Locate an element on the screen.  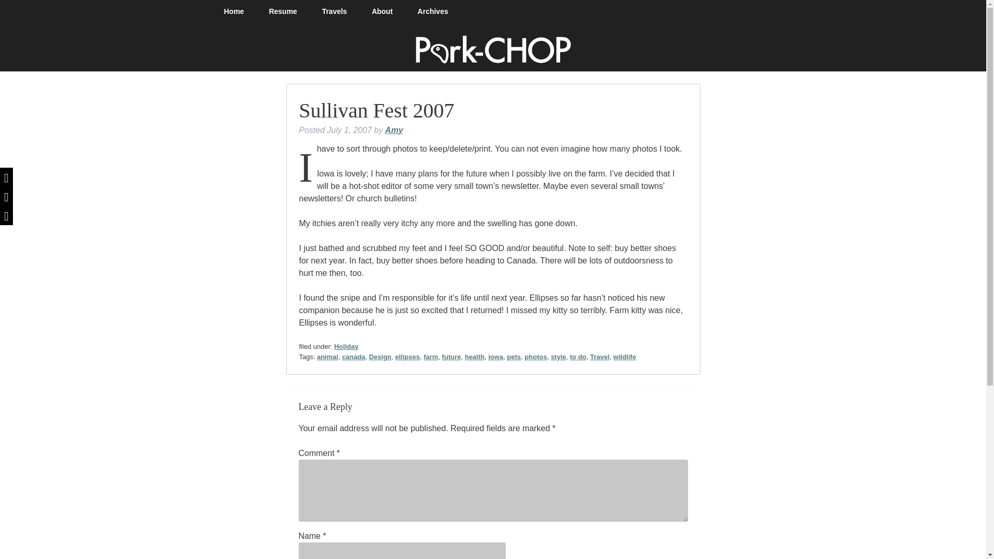
Home is located at coordinates (240, 11).